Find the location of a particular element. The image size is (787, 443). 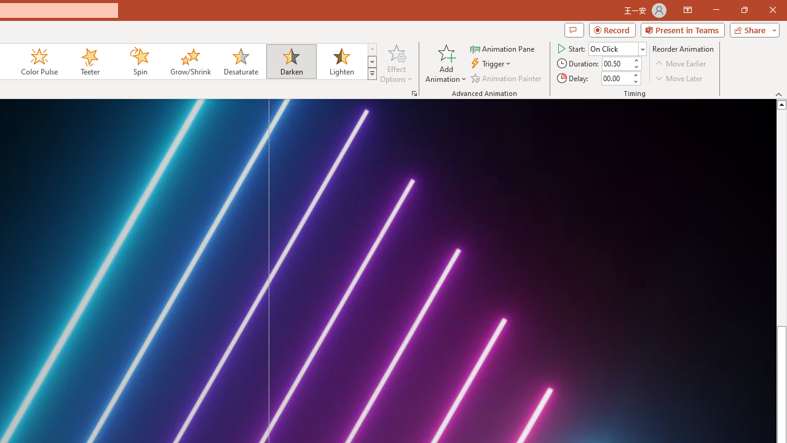

Add Animation is located at coordinates (446, 63).